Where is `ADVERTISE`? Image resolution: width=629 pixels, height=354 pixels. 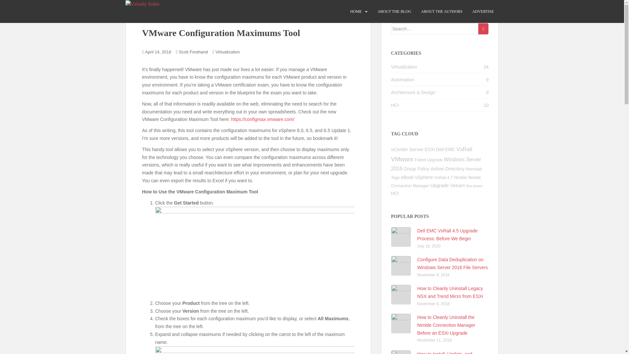 ADVERTISE is located at coordinates (483, 11).